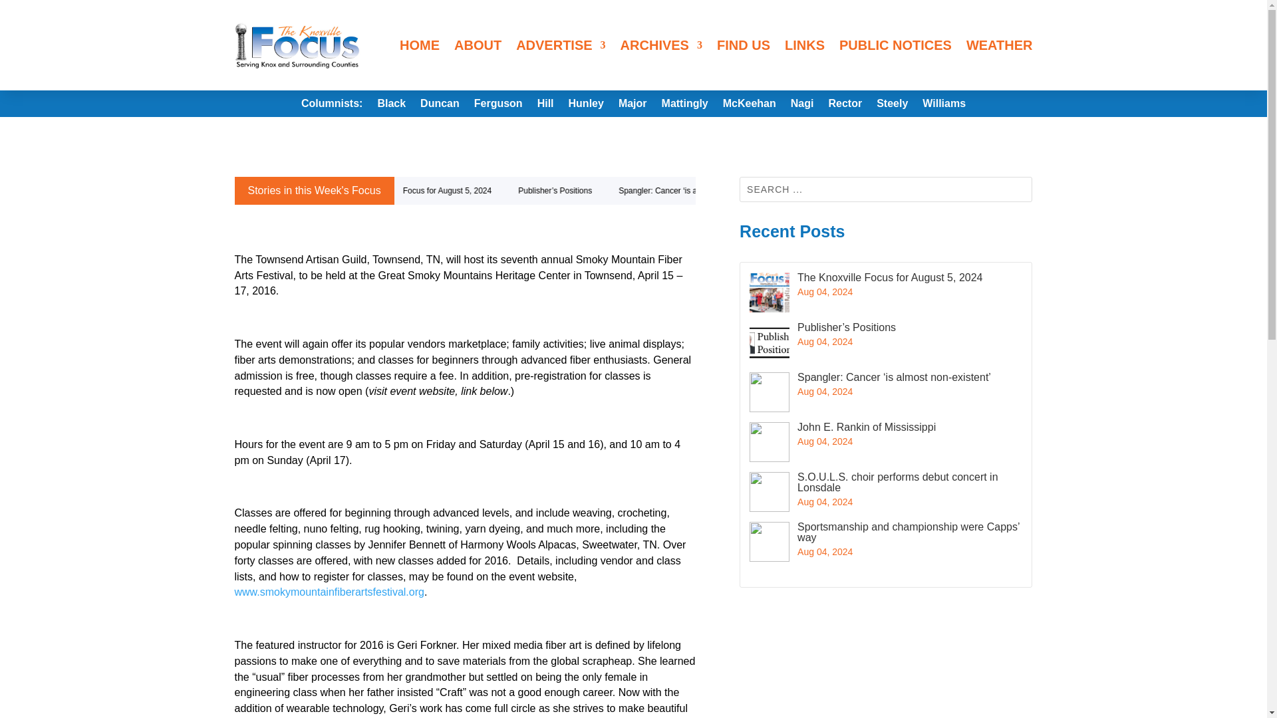  Describe the element at coordinates (892, 106) in the screenshot. I see `Steely` at that location.